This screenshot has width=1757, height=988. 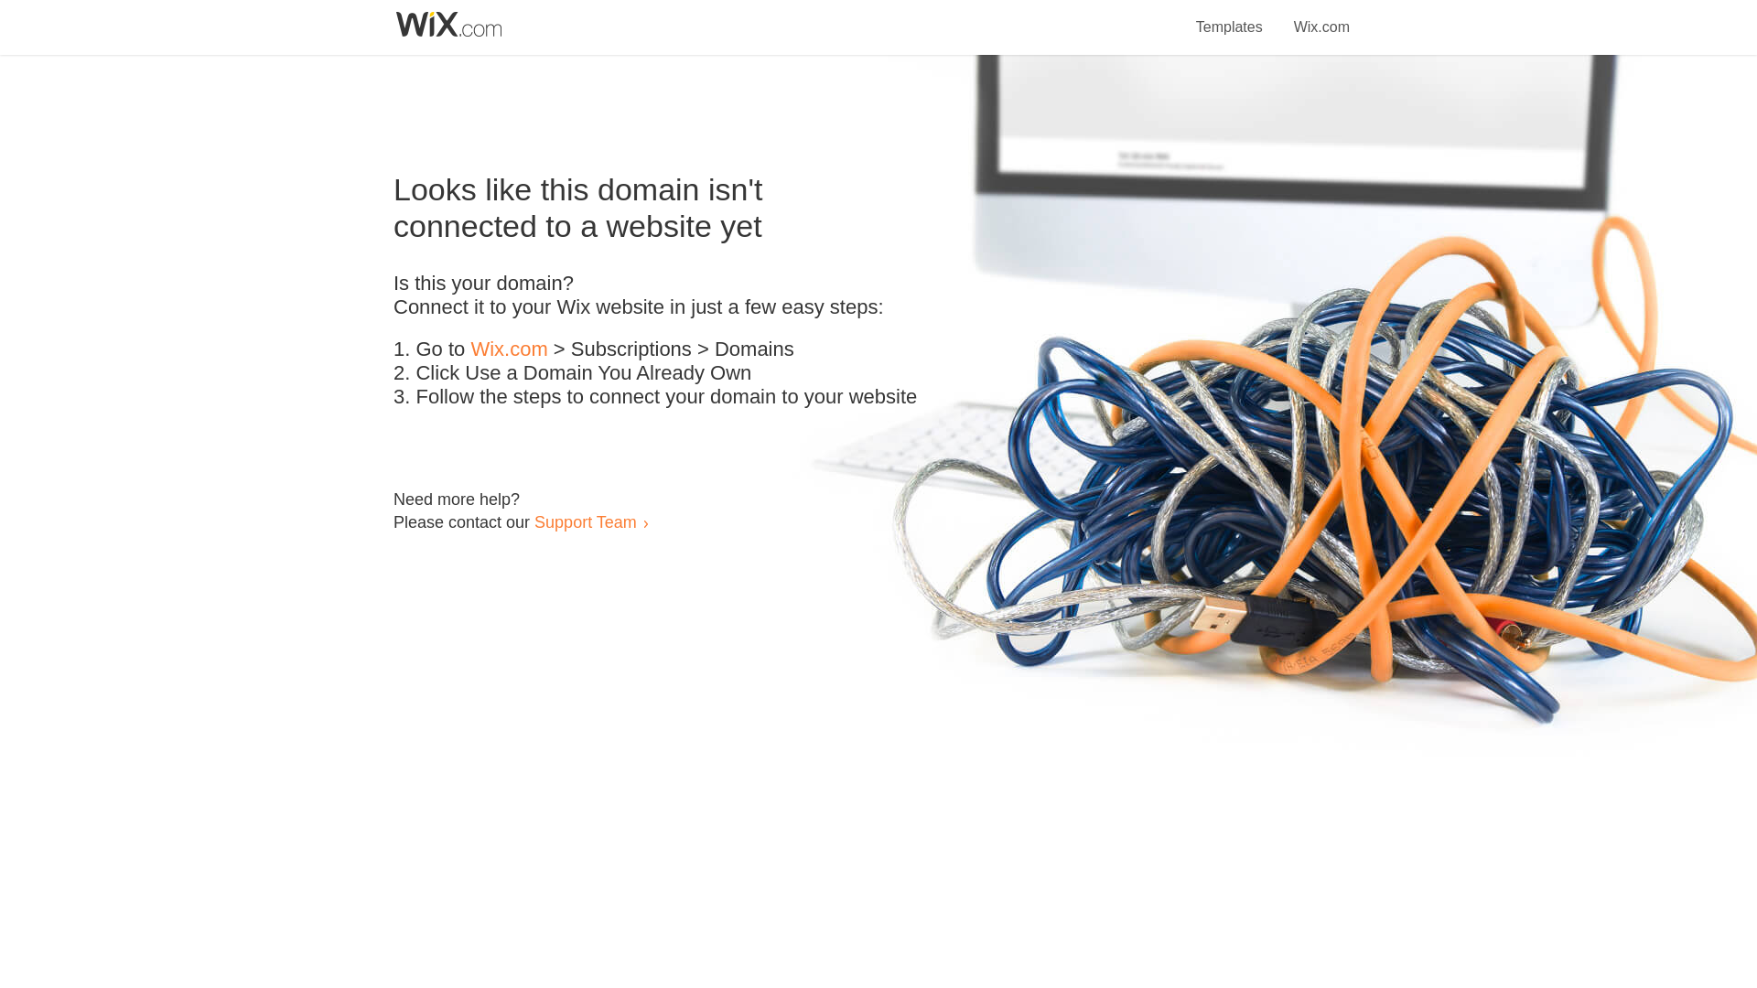 What do you see at coordinates (509, 349) in the screenshot?
I see `Wix.com` at bounding box center [509, 349].